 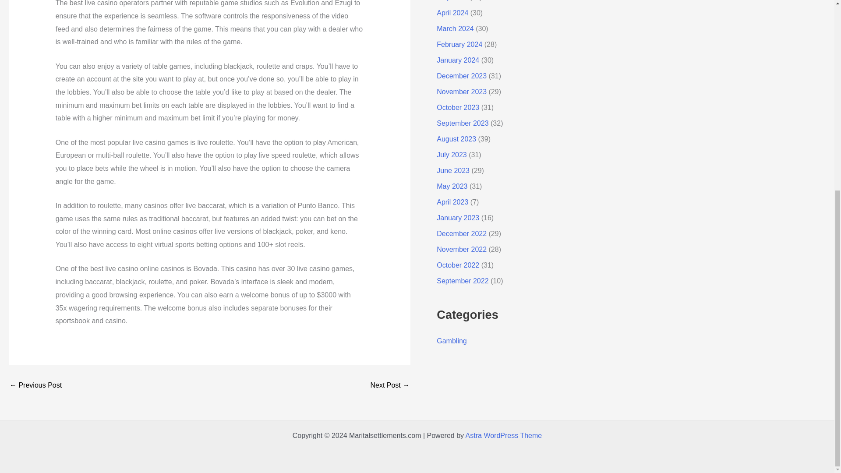 What do you see at coordinates (458, 60) in the screenshot?
I see `January 2024` at bounding box center [458, 60].